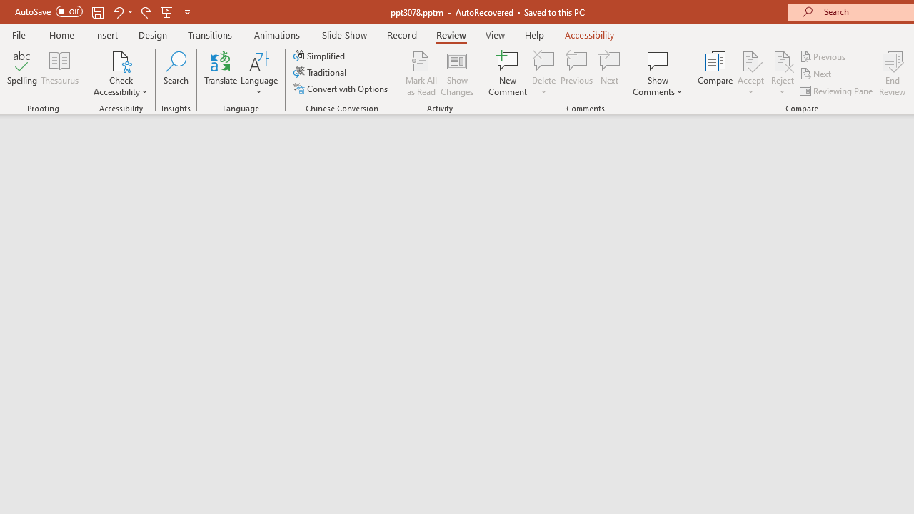 The height and width of the screenshot is (514, 914). What do you see at coordinates (457, 73) in the screenshot?
I see `Show Changes` at bounding box center [457, 73].